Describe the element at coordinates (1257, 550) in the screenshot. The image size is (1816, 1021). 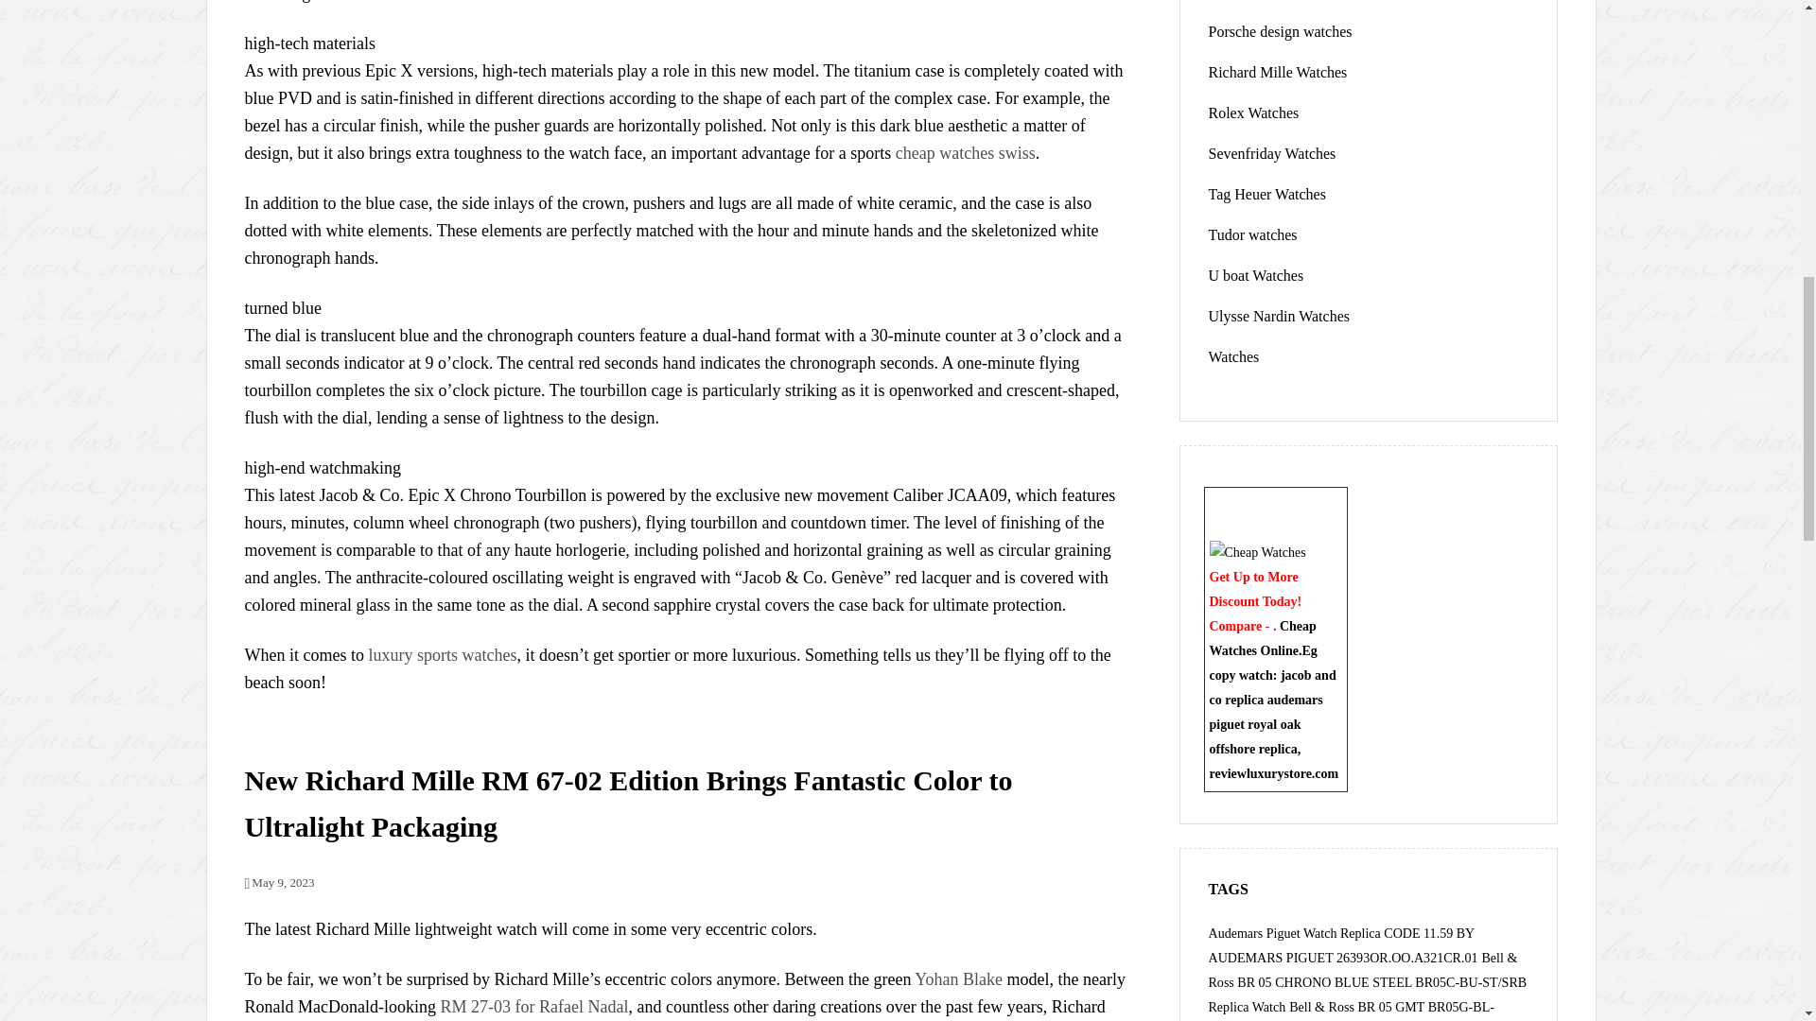
I see `Click Now` at that location.